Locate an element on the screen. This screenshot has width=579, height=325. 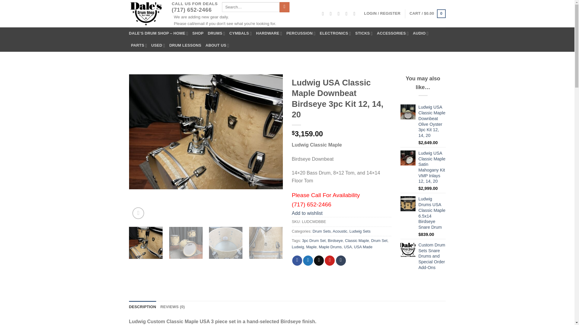
Call us is located at coordinates (348, 13).